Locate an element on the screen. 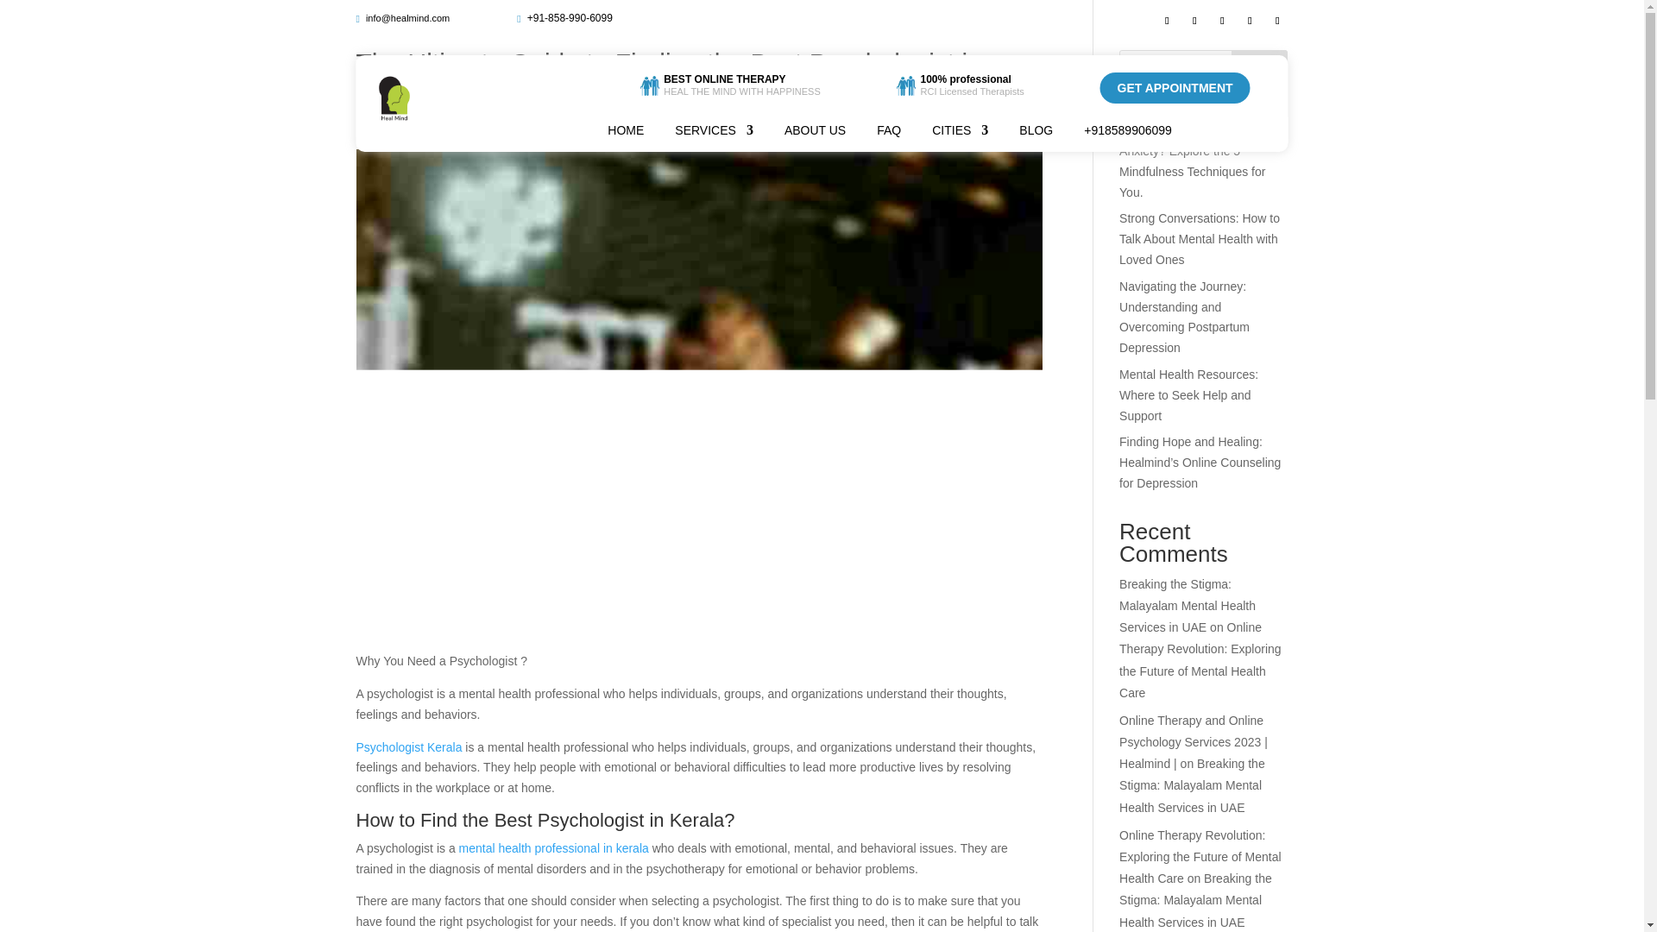 The height and width of the screenshot is (932, 1657). GET APPOINTMENT is located at coordinates (1175, 88).